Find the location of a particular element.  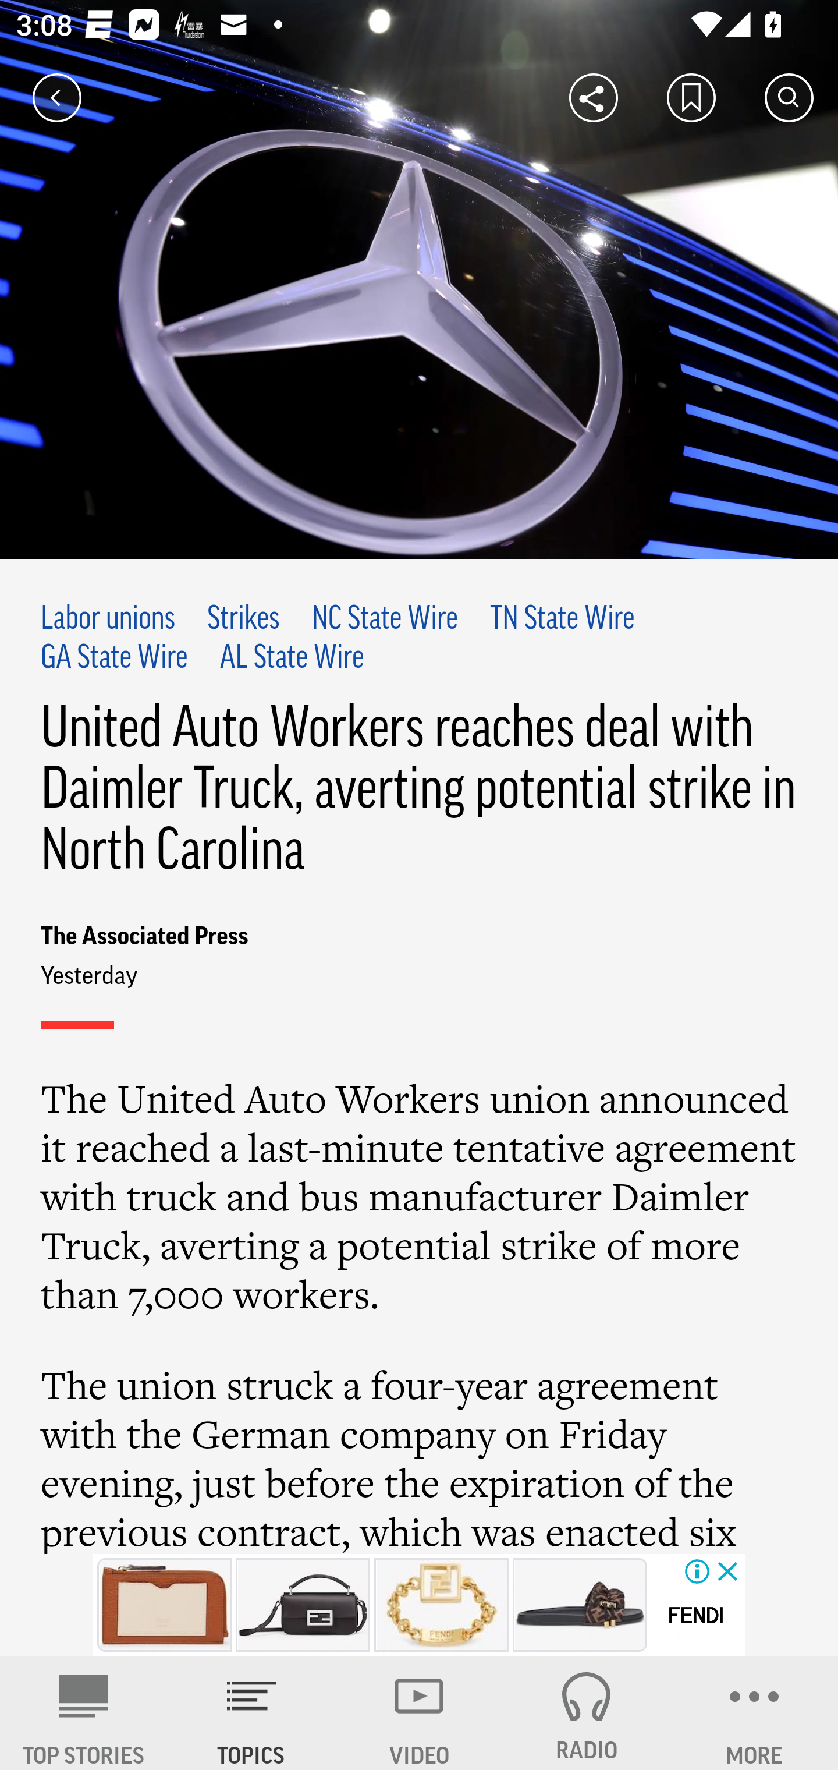

MORE is located at coordinates (754, 1713).